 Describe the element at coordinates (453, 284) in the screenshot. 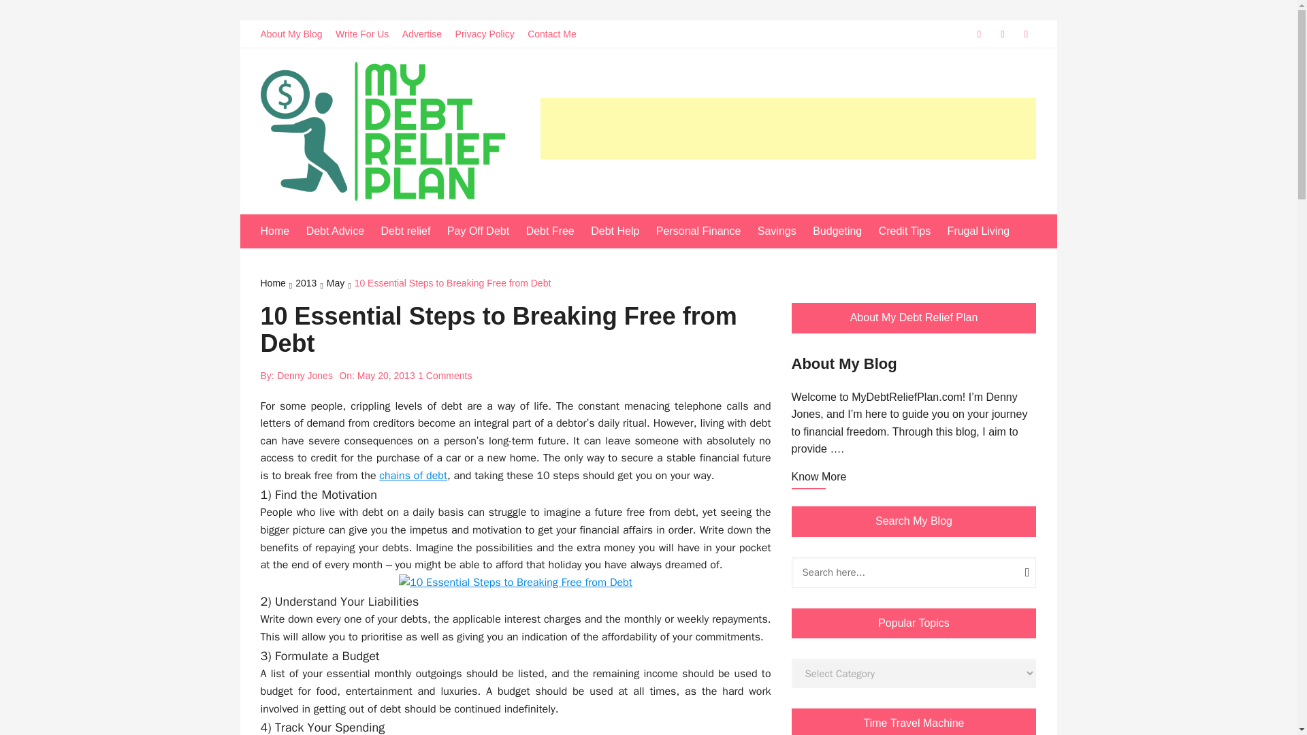

I see `10 Essential Steps to Breaking Free from Debt` at that location.